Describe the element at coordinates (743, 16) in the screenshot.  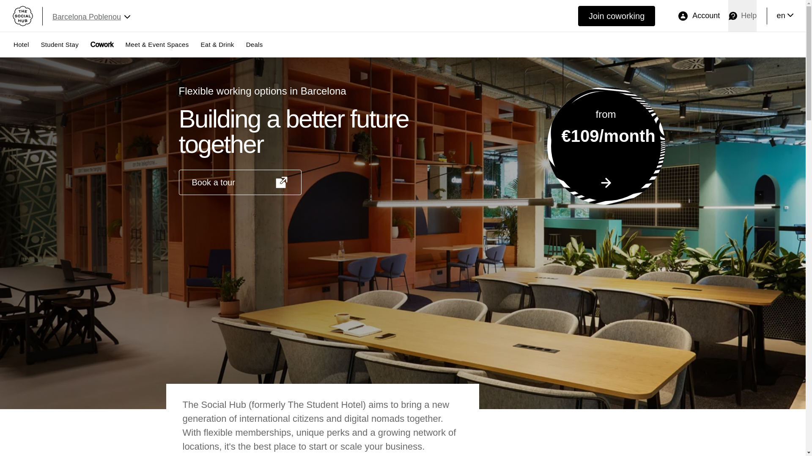
I see `Help` at that location.